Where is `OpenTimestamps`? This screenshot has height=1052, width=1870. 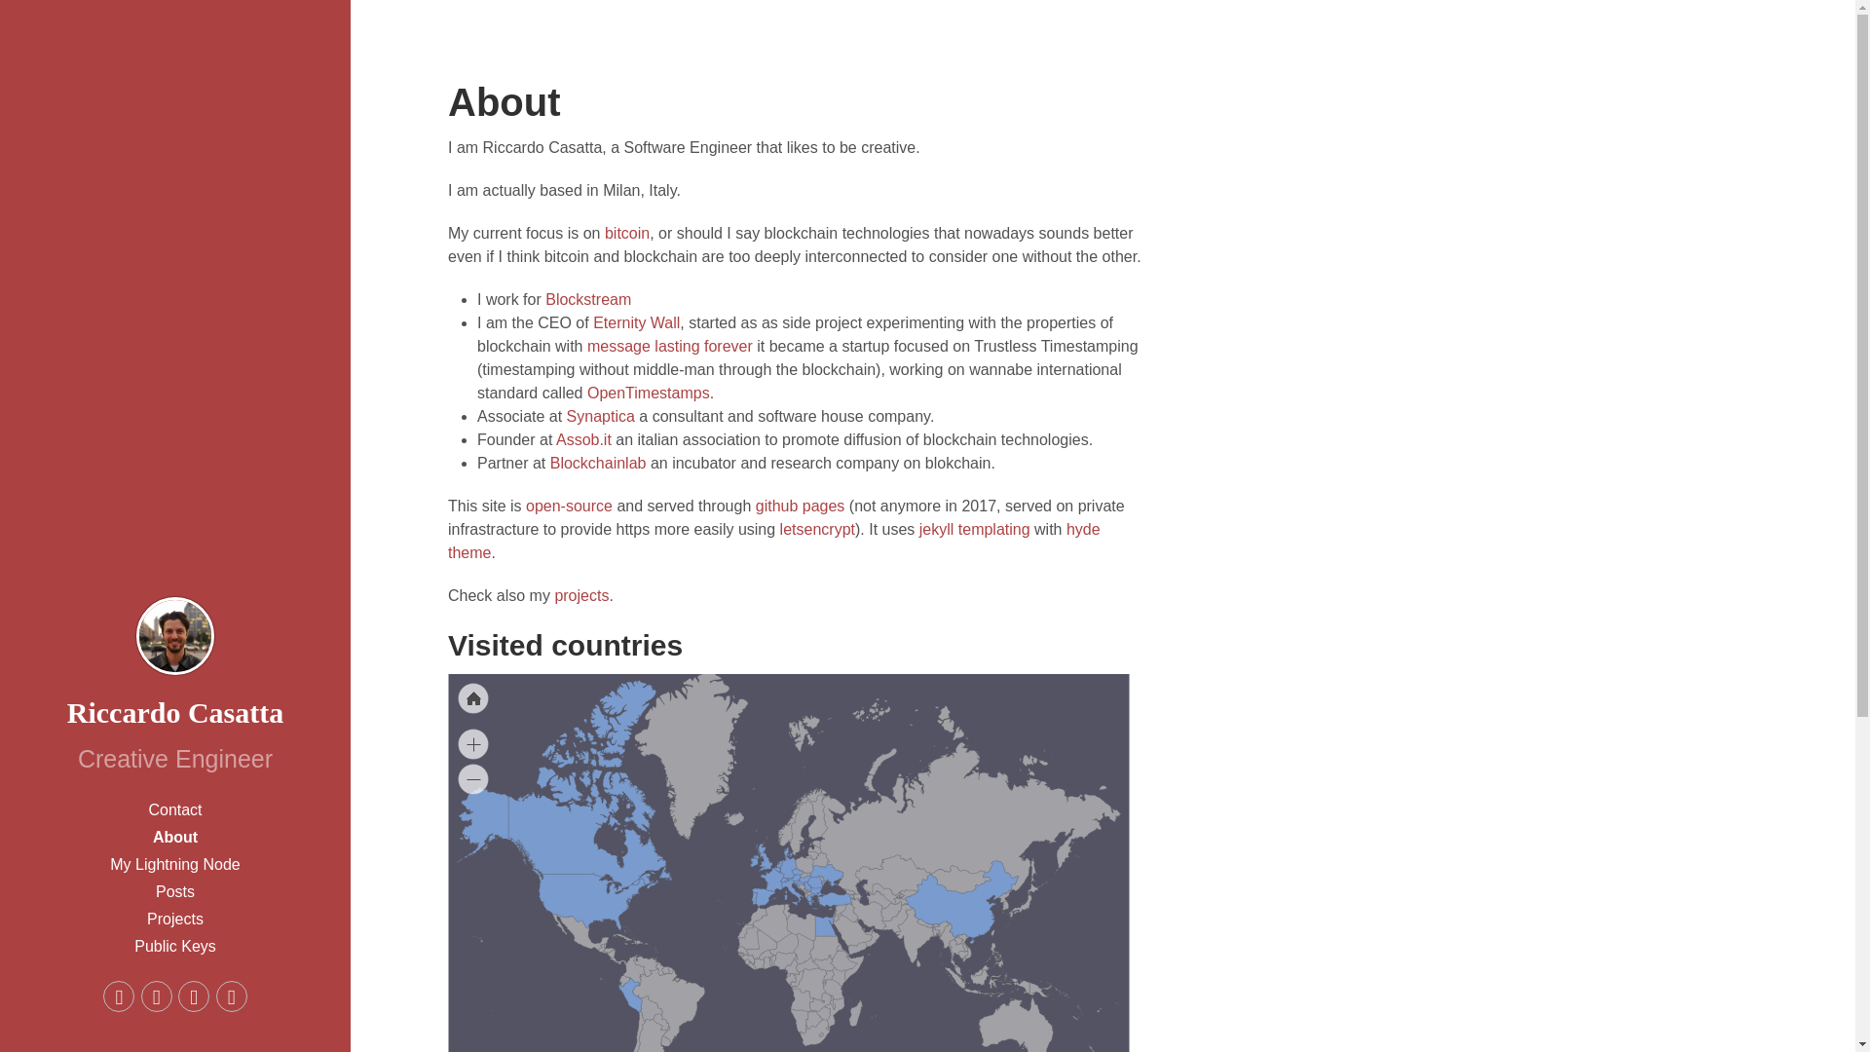 OpenTimestamps is located at coordinates (649, 393).